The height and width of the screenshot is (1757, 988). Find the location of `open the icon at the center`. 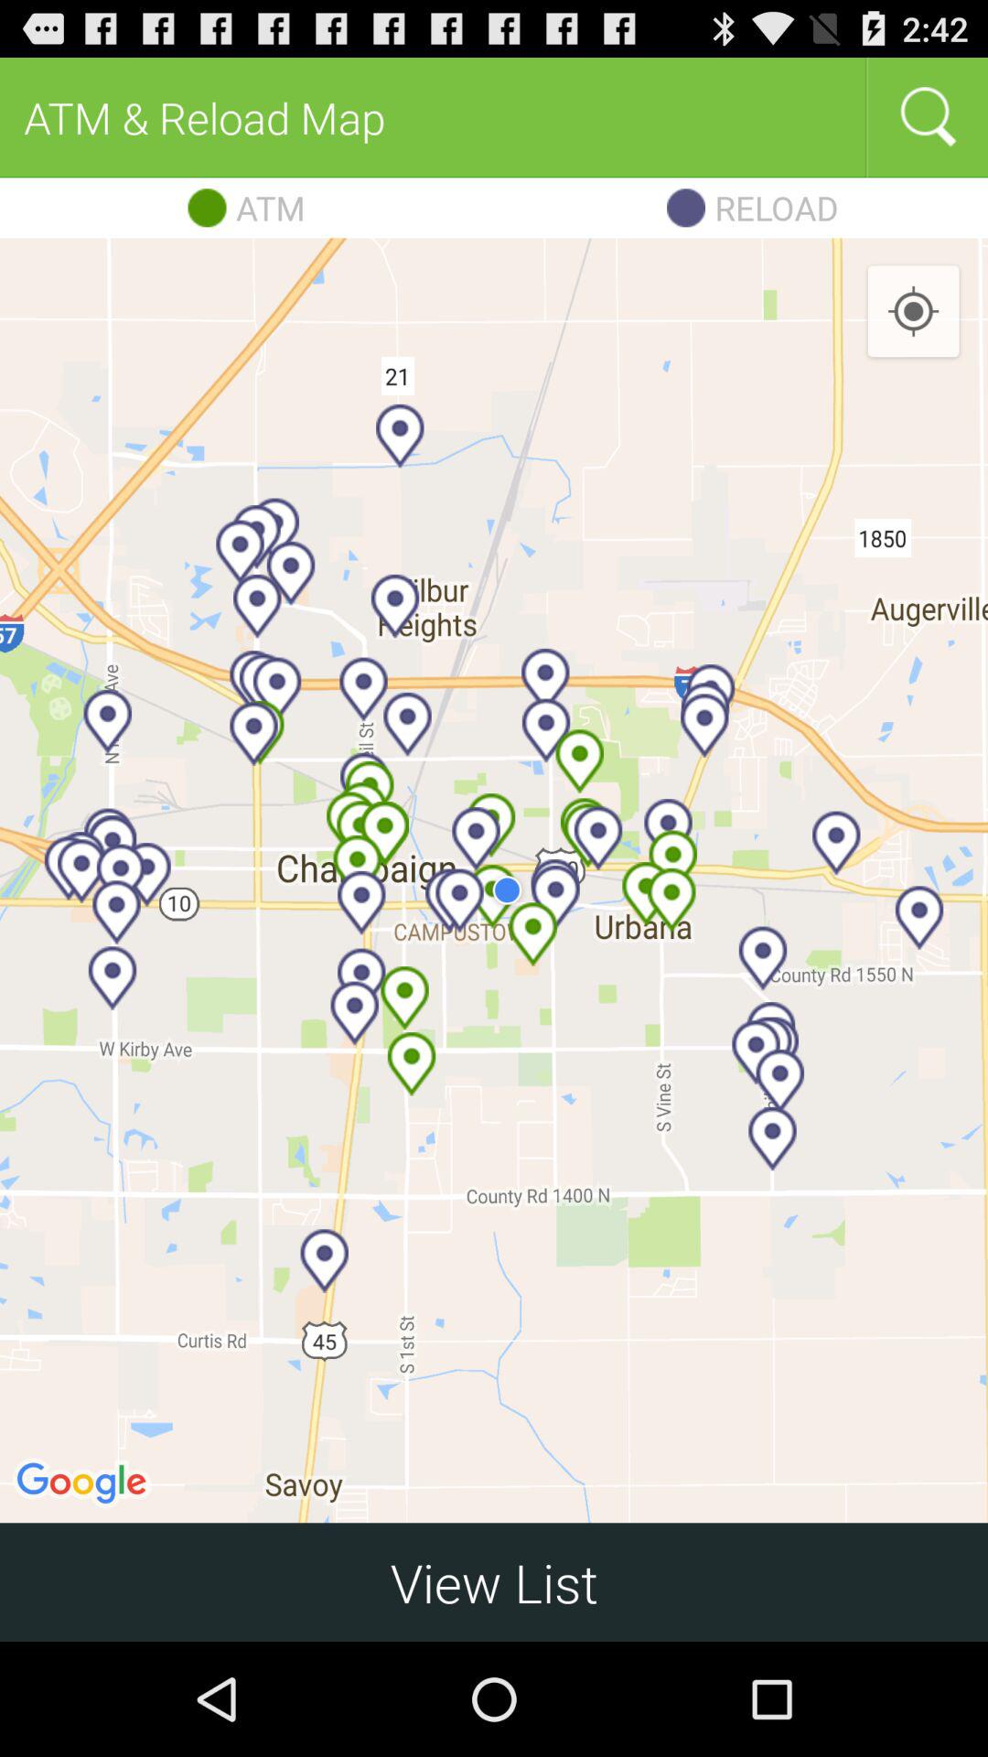

open the icon at the center is located at coordinates (494, 880).